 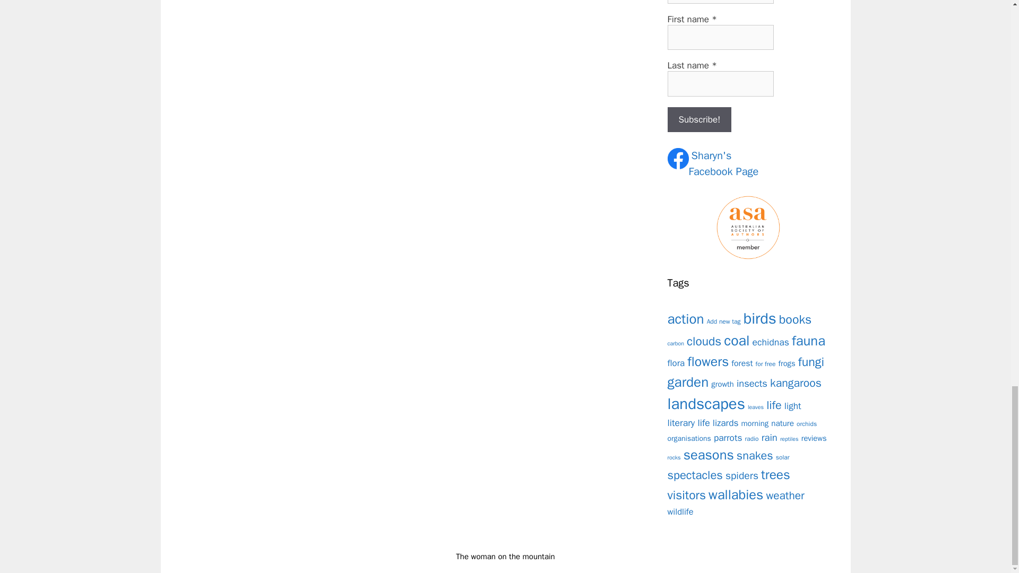 What do you see at coordinates (771, 342) in the screenshot?
I see `for free` at bounding box center [771, 342].